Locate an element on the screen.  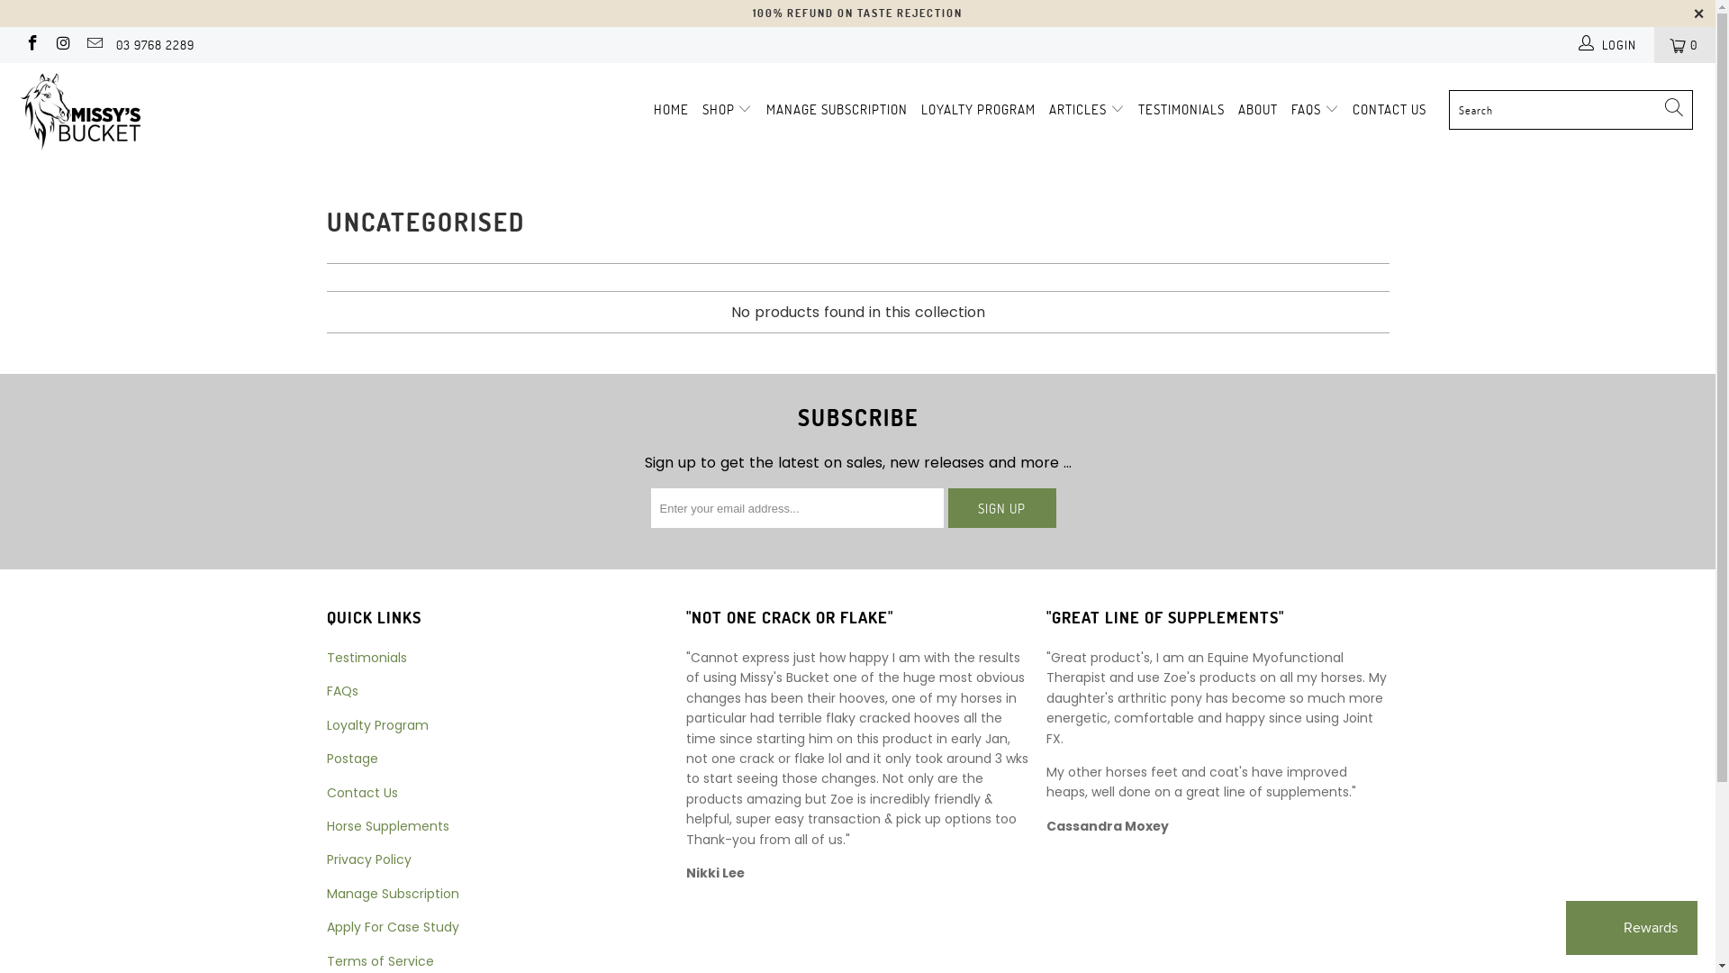
LOGIN is located at coordinates (1609, 45).